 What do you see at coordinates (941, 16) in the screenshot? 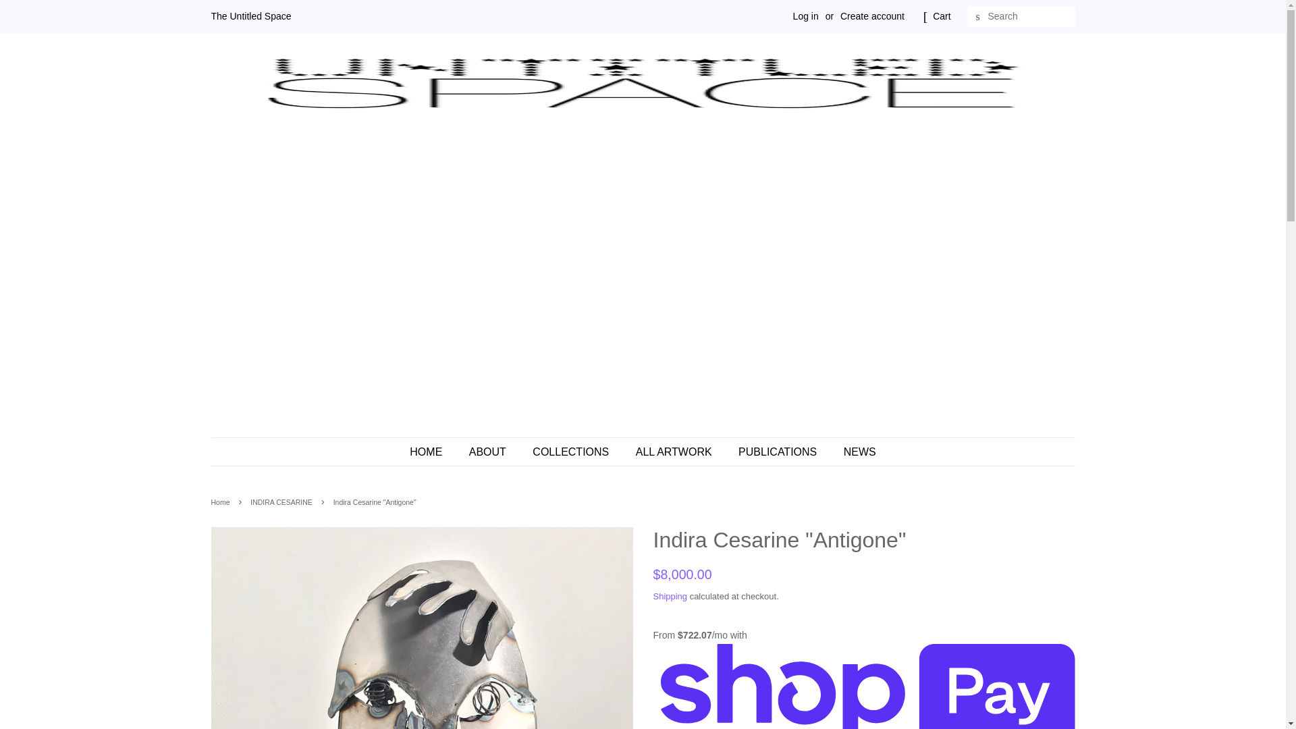
I see `Cart` at bounding box center [941, 16].